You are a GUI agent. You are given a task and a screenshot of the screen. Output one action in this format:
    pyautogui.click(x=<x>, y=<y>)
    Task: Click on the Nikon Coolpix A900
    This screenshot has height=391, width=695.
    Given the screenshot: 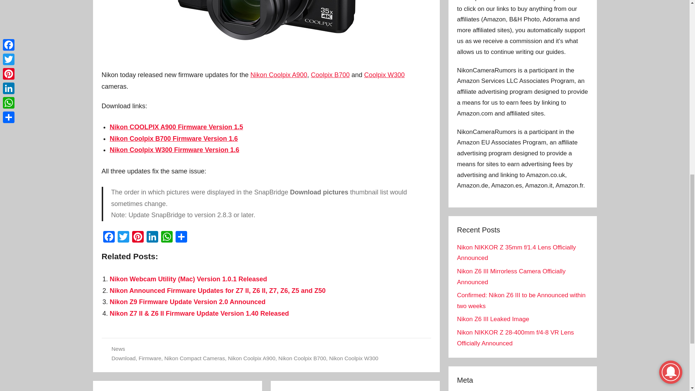 What is the action you would take?
    pyautogui.click(x=279, y=75)
    